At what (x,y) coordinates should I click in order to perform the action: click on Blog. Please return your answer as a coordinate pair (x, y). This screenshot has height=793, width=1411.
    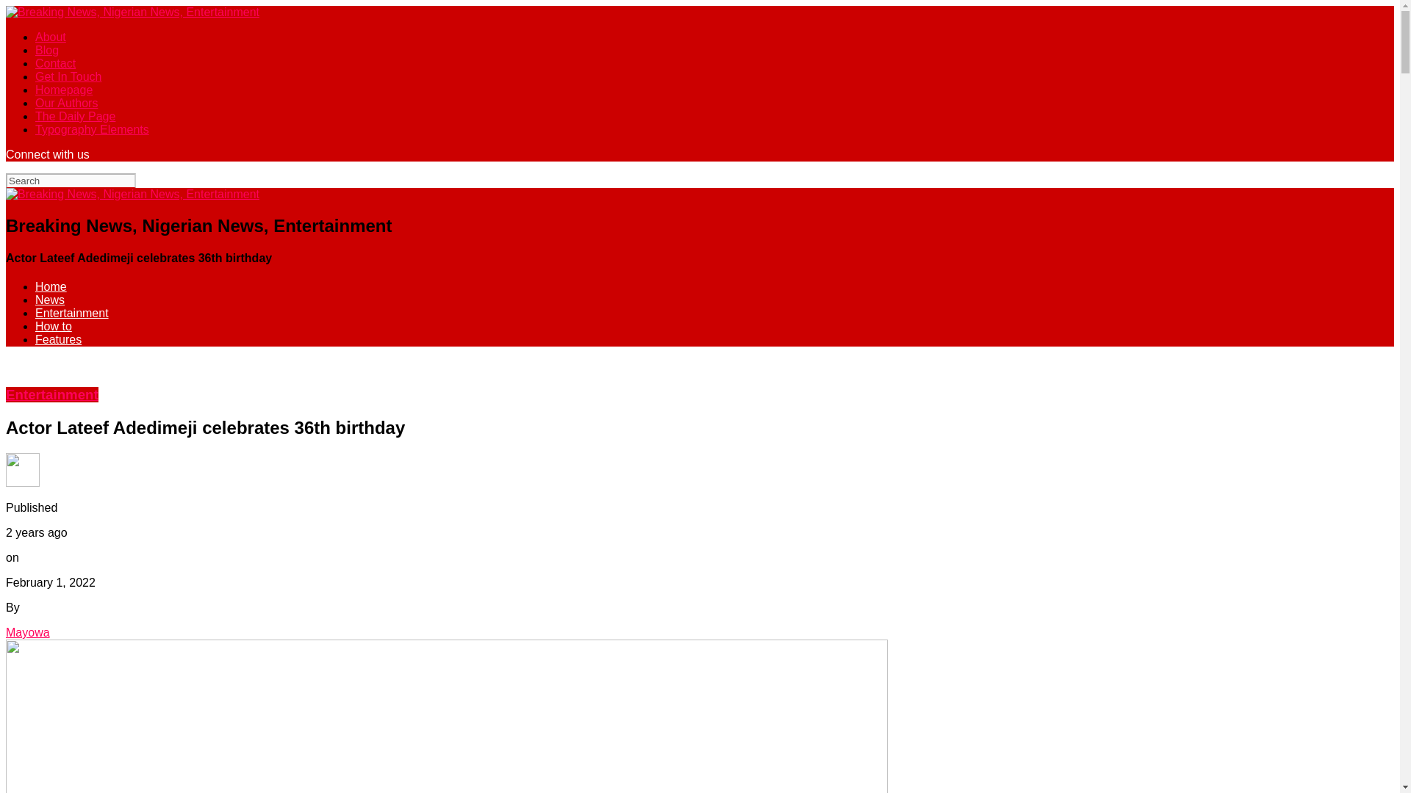
    Looking at the image, I should click on (47, 50).